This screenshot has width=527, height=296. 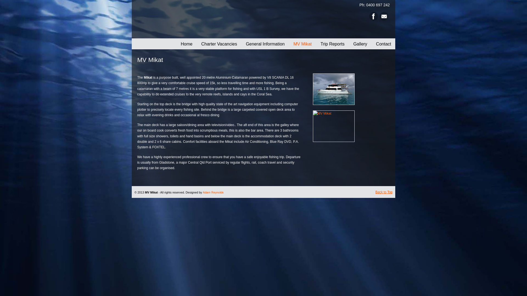 I want to click on General Information, so click(x=265, y=44).